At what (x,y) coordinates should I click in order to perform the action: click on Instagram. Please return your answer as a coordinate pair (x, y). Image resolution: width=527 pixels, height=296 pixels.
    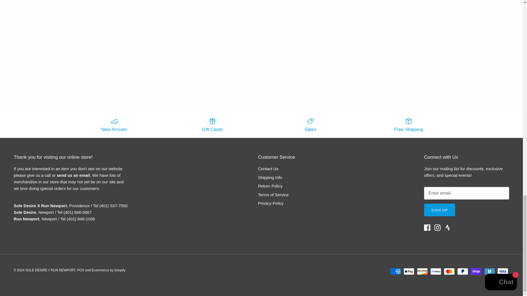
    Looking at the image, I should click on (438, 227).